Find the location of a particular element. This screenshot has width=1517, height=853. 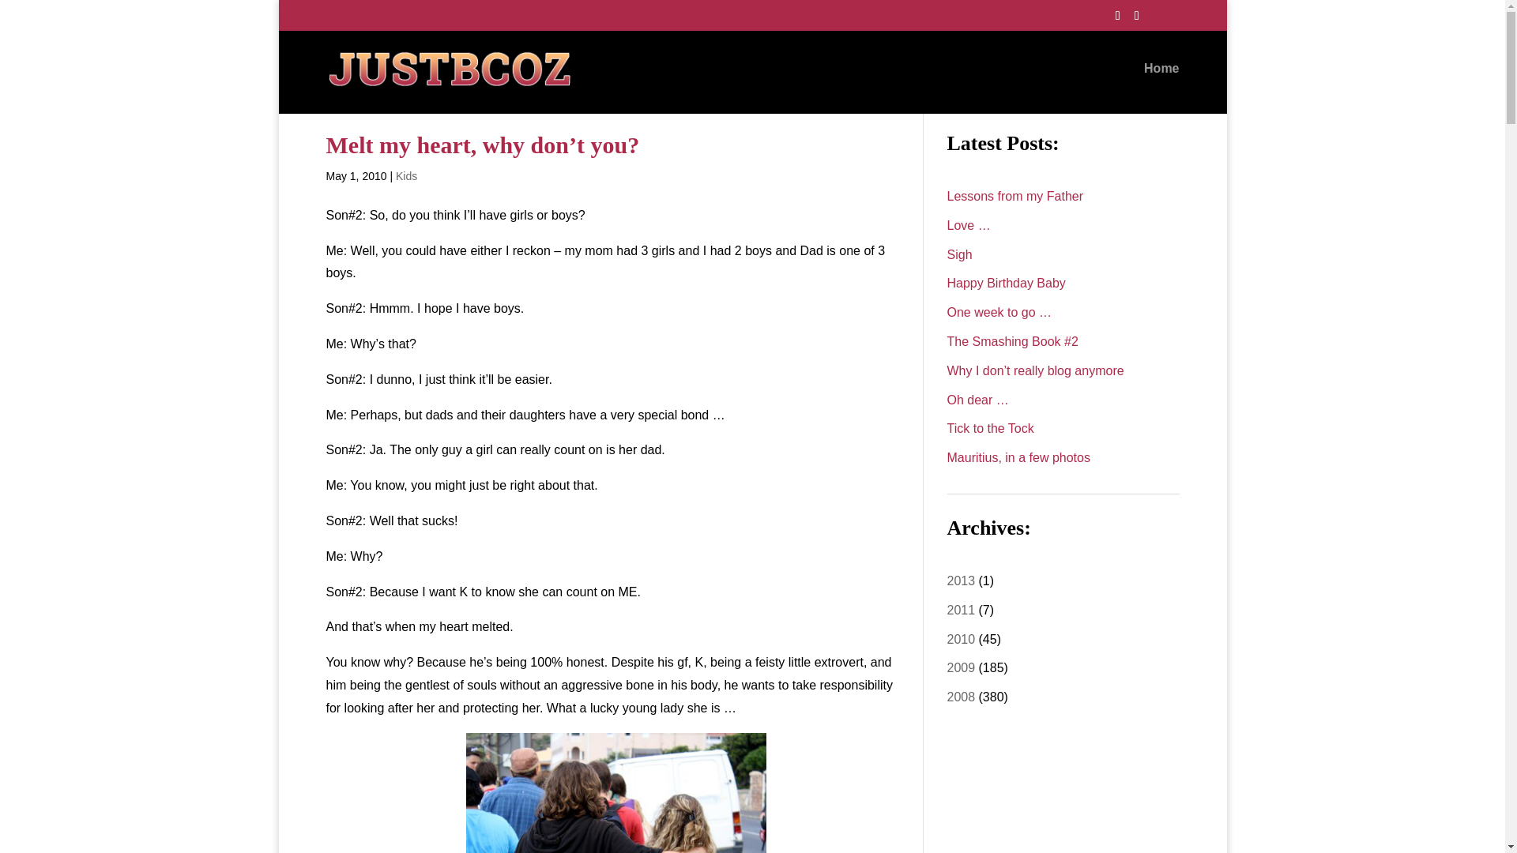

Tick to the Tock is located at coordinates (989, 428).